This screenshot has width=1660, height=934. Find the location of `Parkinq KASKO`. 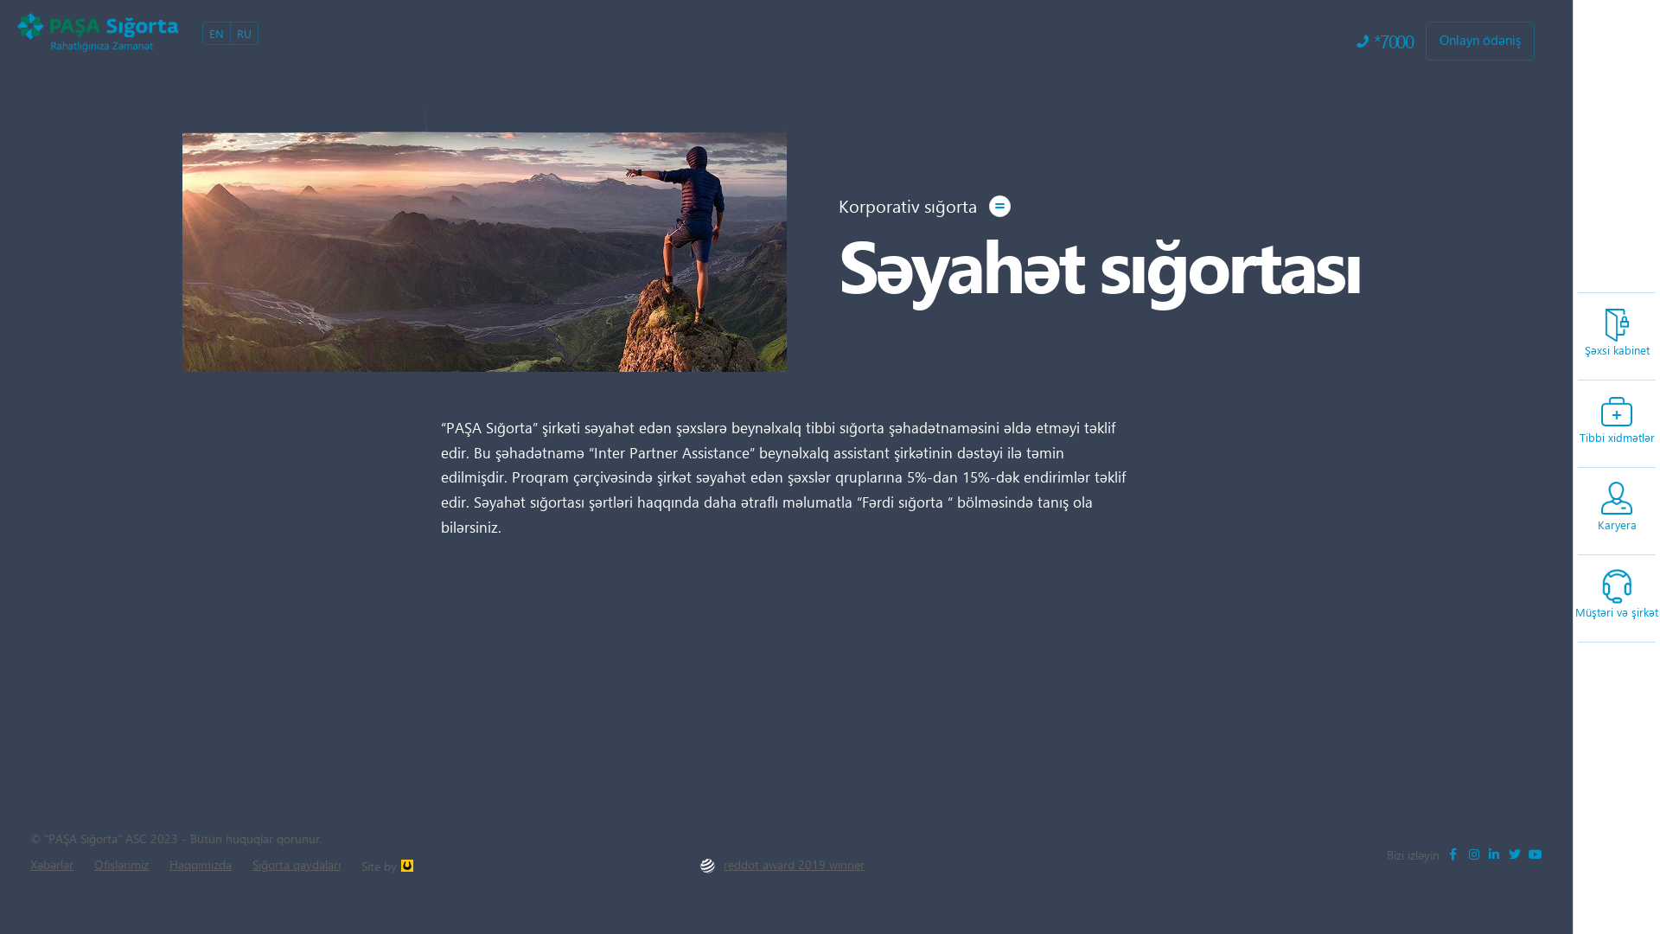

Parkinq KASKO is located at coordinates (709, 519).